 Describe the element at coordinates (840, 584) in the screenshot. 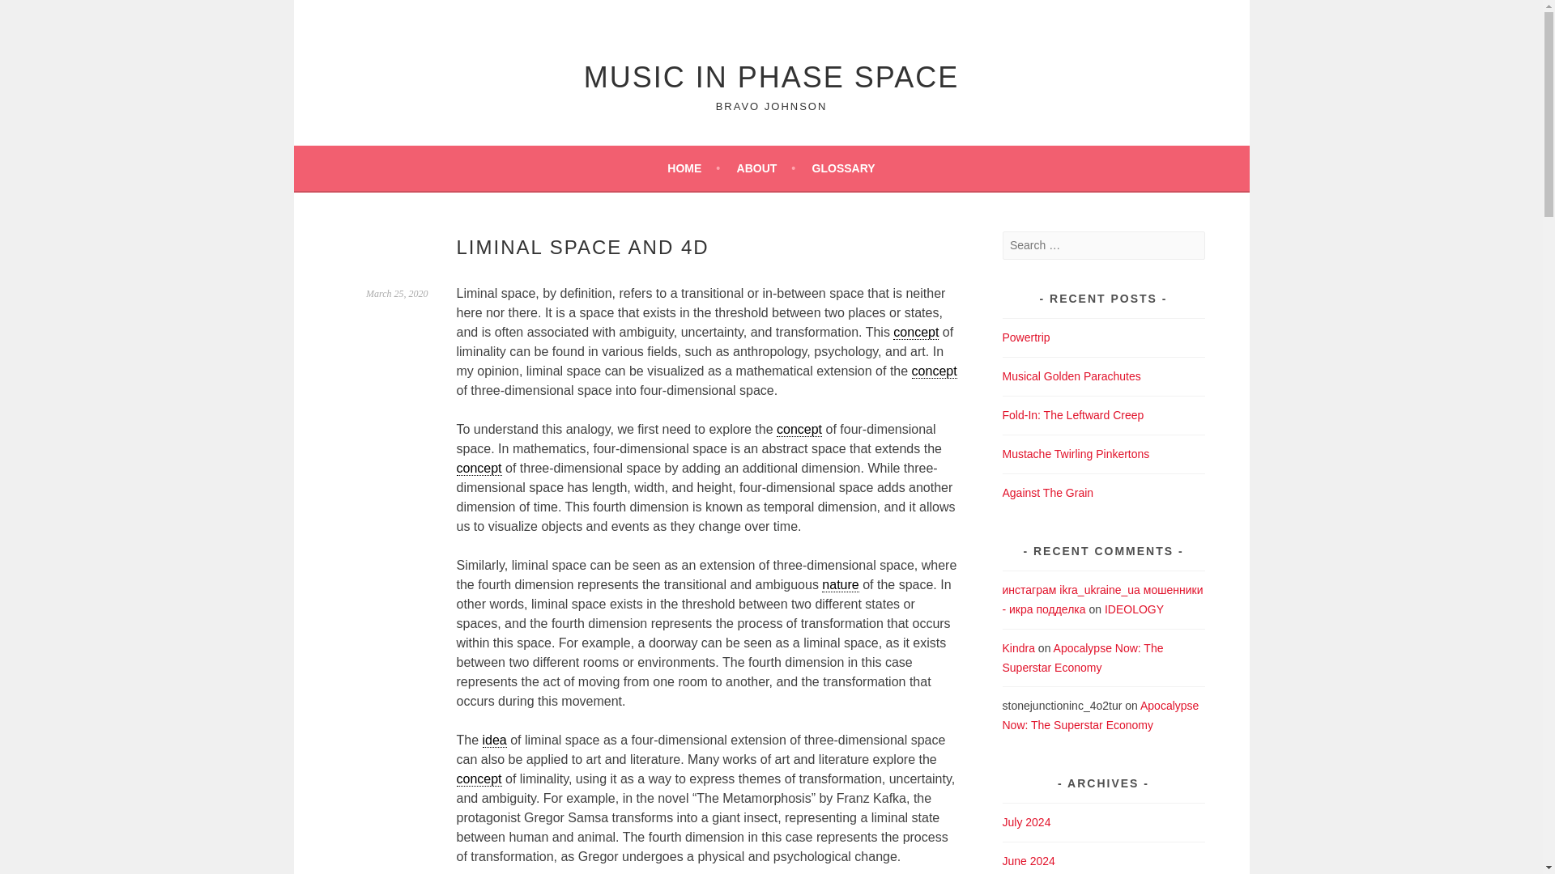

I see `nature` at that location.